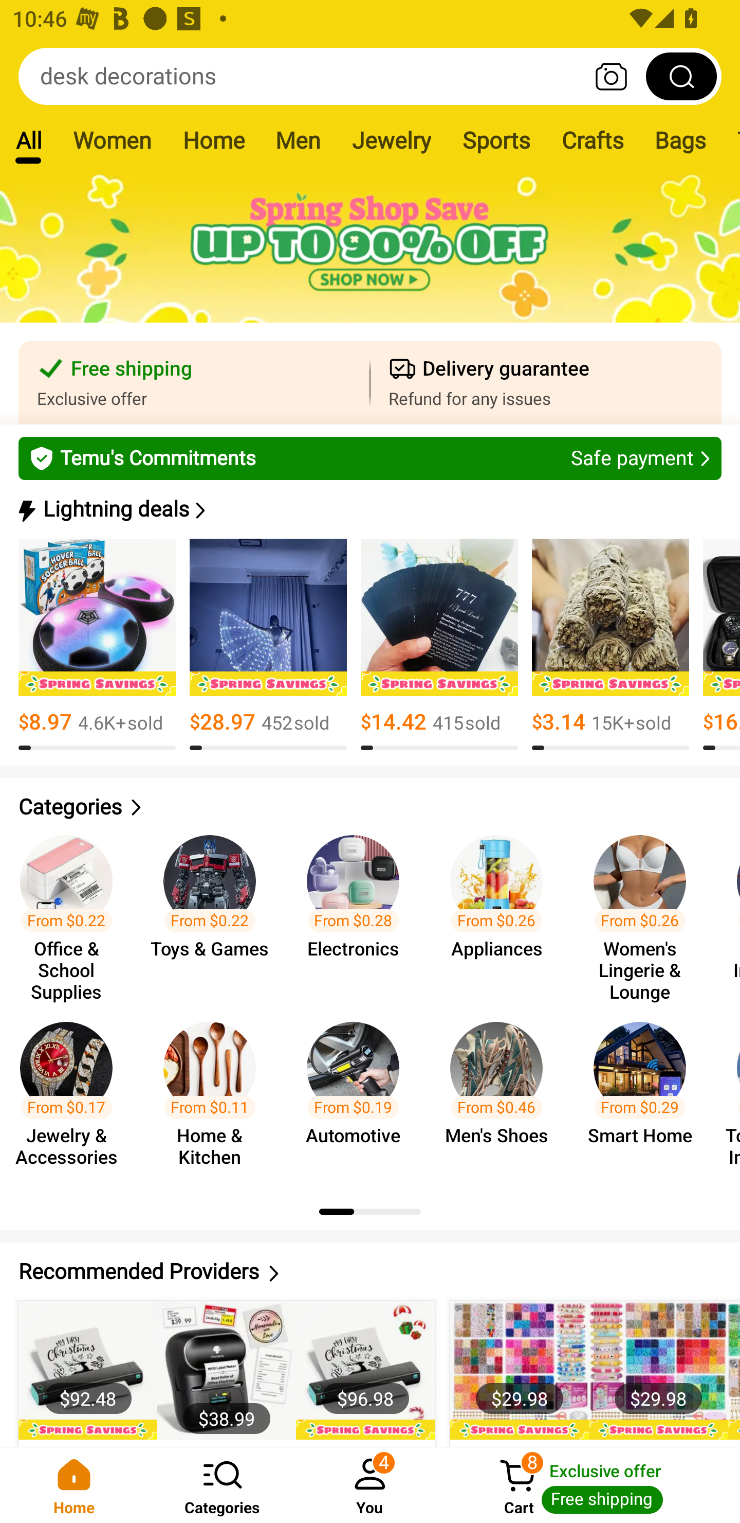  What do you see at coordinates (28, 140) in the screenshot?
I see `All` at bounding box center [28, 140].